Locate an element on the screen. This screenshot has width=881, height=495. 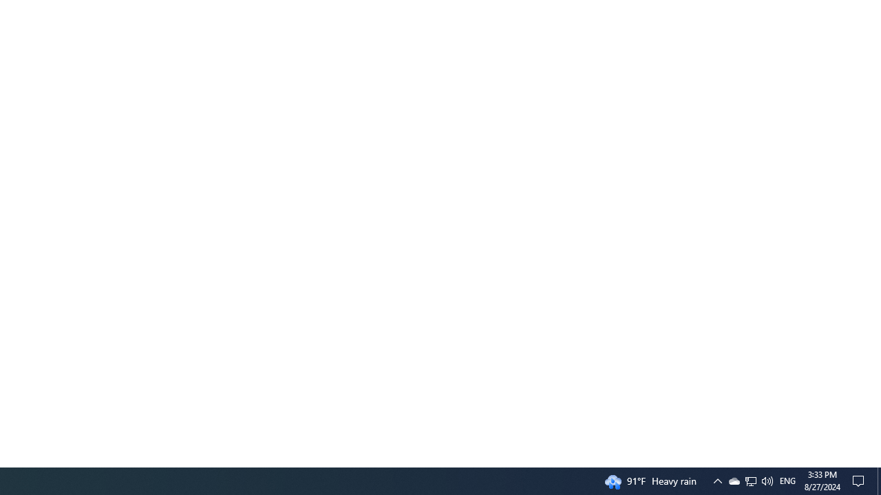
Action Center, No new notifications is located at coordinates (879, 481).